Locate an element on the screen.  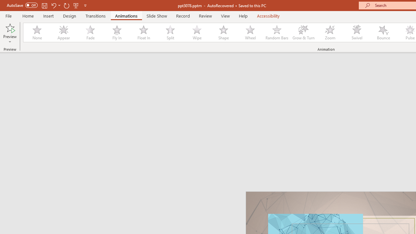
Wipe is located at coordinates (197, 32).